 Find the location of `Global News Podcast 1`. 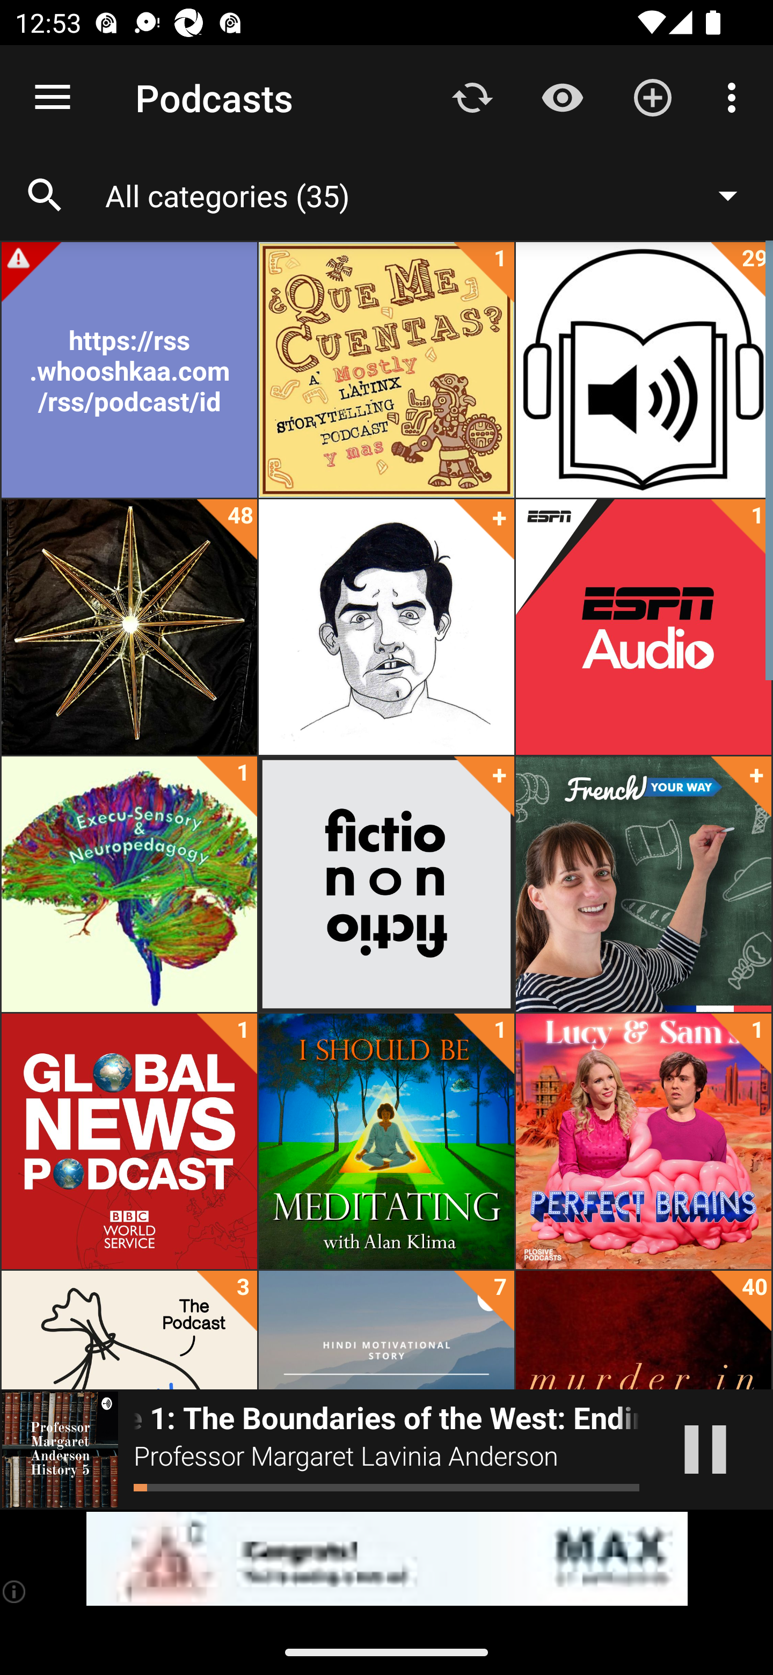

Global News Podcast 1 is located at coordinates (129, 1141).